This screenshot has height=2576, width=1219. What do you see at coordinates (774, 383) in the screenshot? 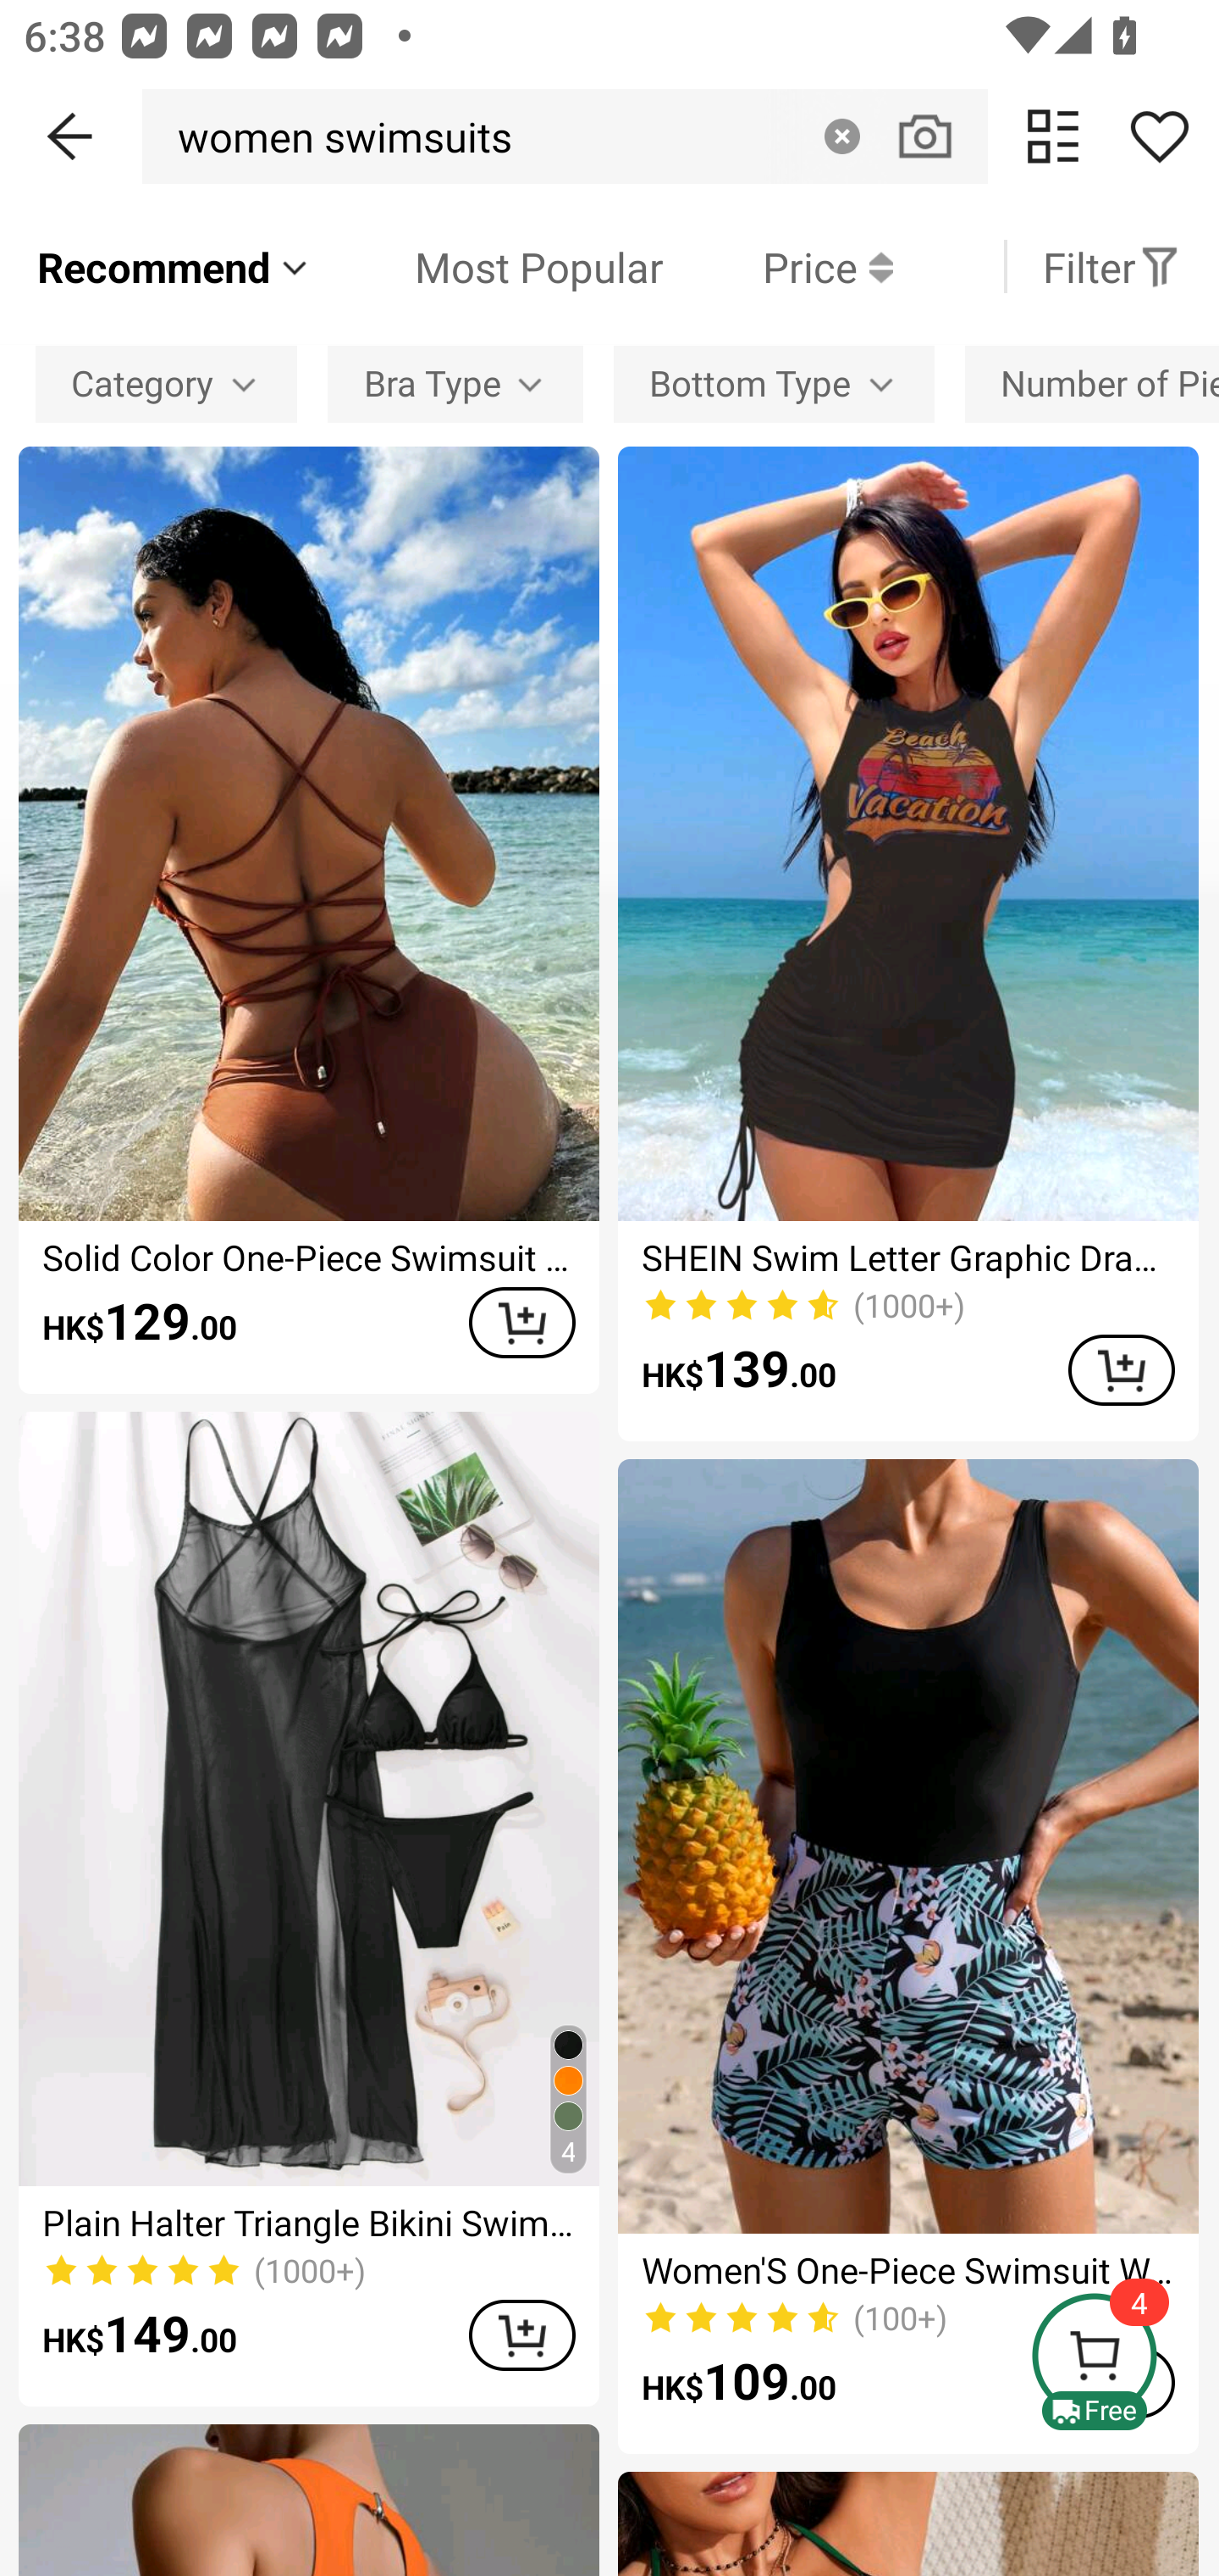
I see `Bottom Type` at bounding box center [774, 383].